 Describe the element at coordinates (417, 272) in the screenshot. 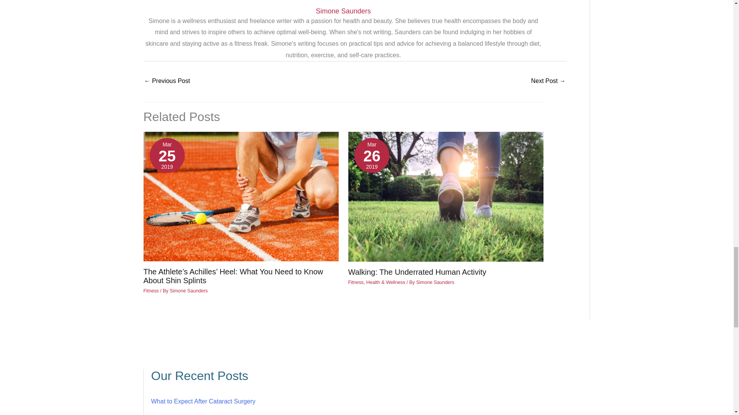

I see `Walking: The Underrated Human Activity` at that location.